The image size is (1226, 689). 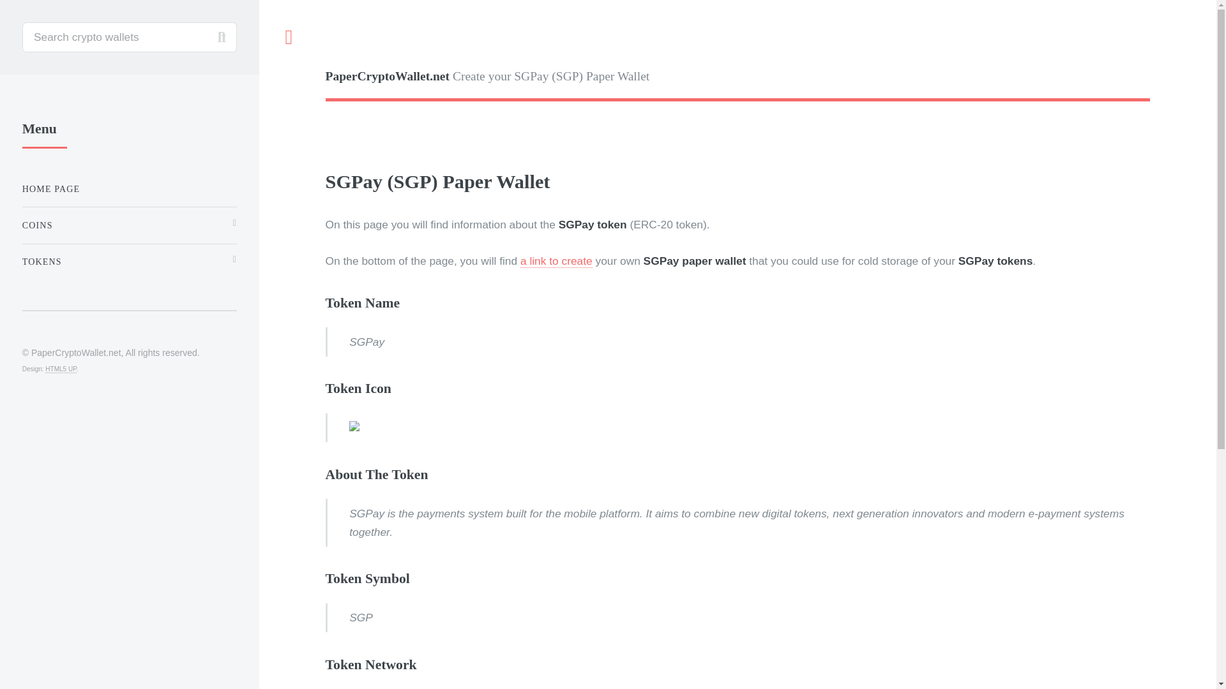 What do you see at coordinates (556, 261) in the screenshot?
I see `a link to create` at bounding box center [556, 261].